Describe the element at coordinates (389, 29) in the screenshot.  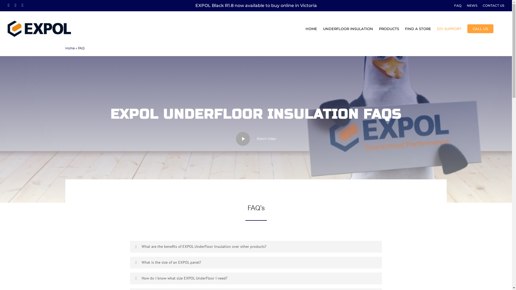
I see `PRODUCTS` at that location.